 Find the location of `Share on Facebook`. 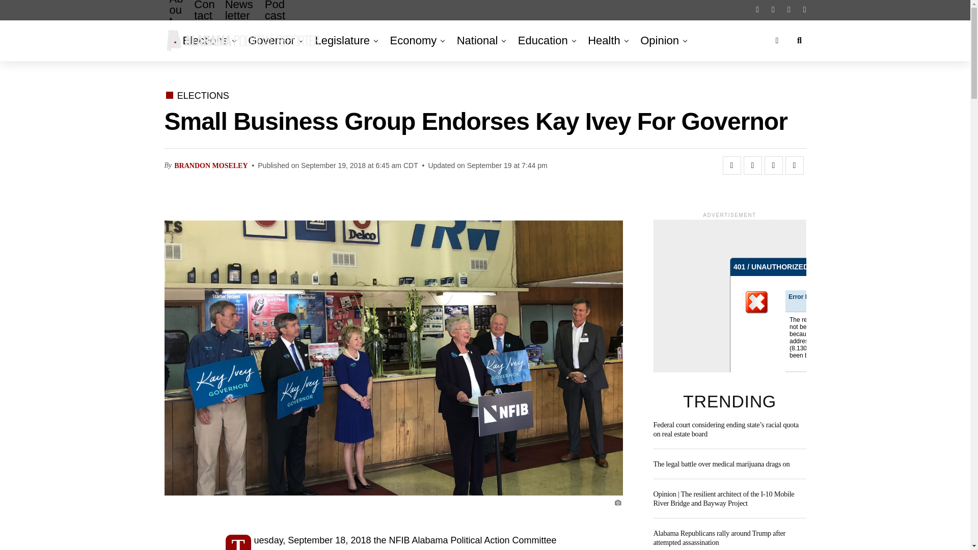

Share on Facebook is located at coordinates (731, 165).